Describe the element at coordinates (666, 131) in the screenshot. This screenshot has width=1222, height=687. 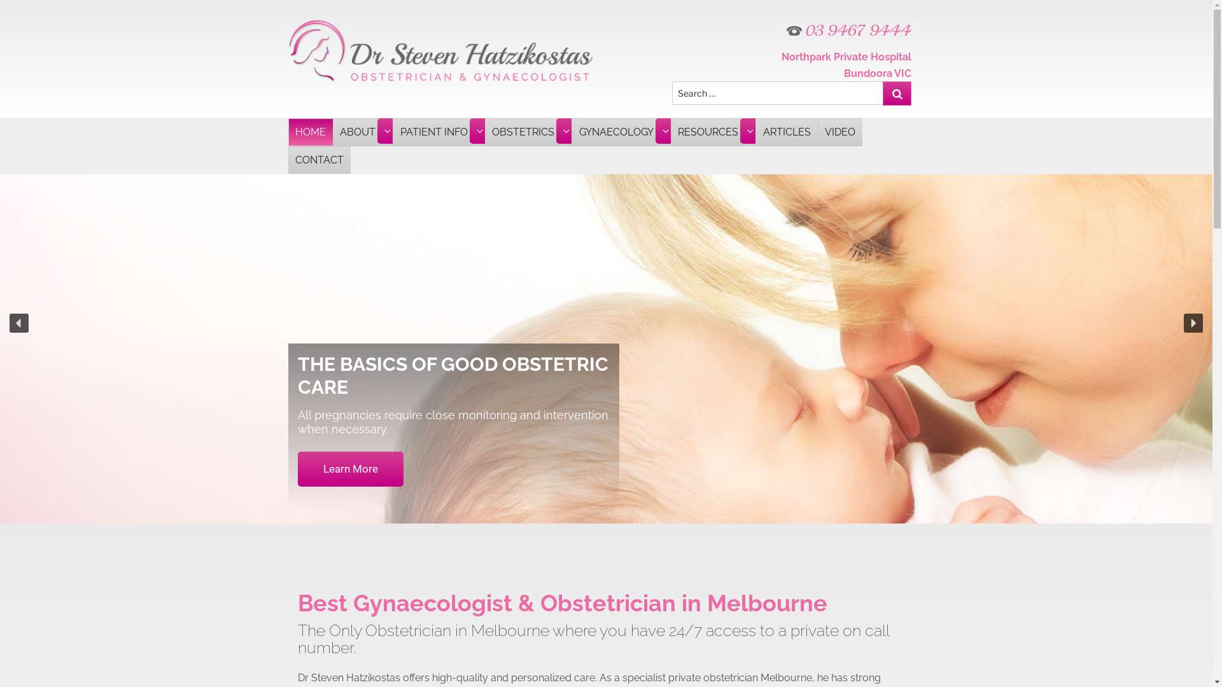
I see `Expand child menu` at that location.